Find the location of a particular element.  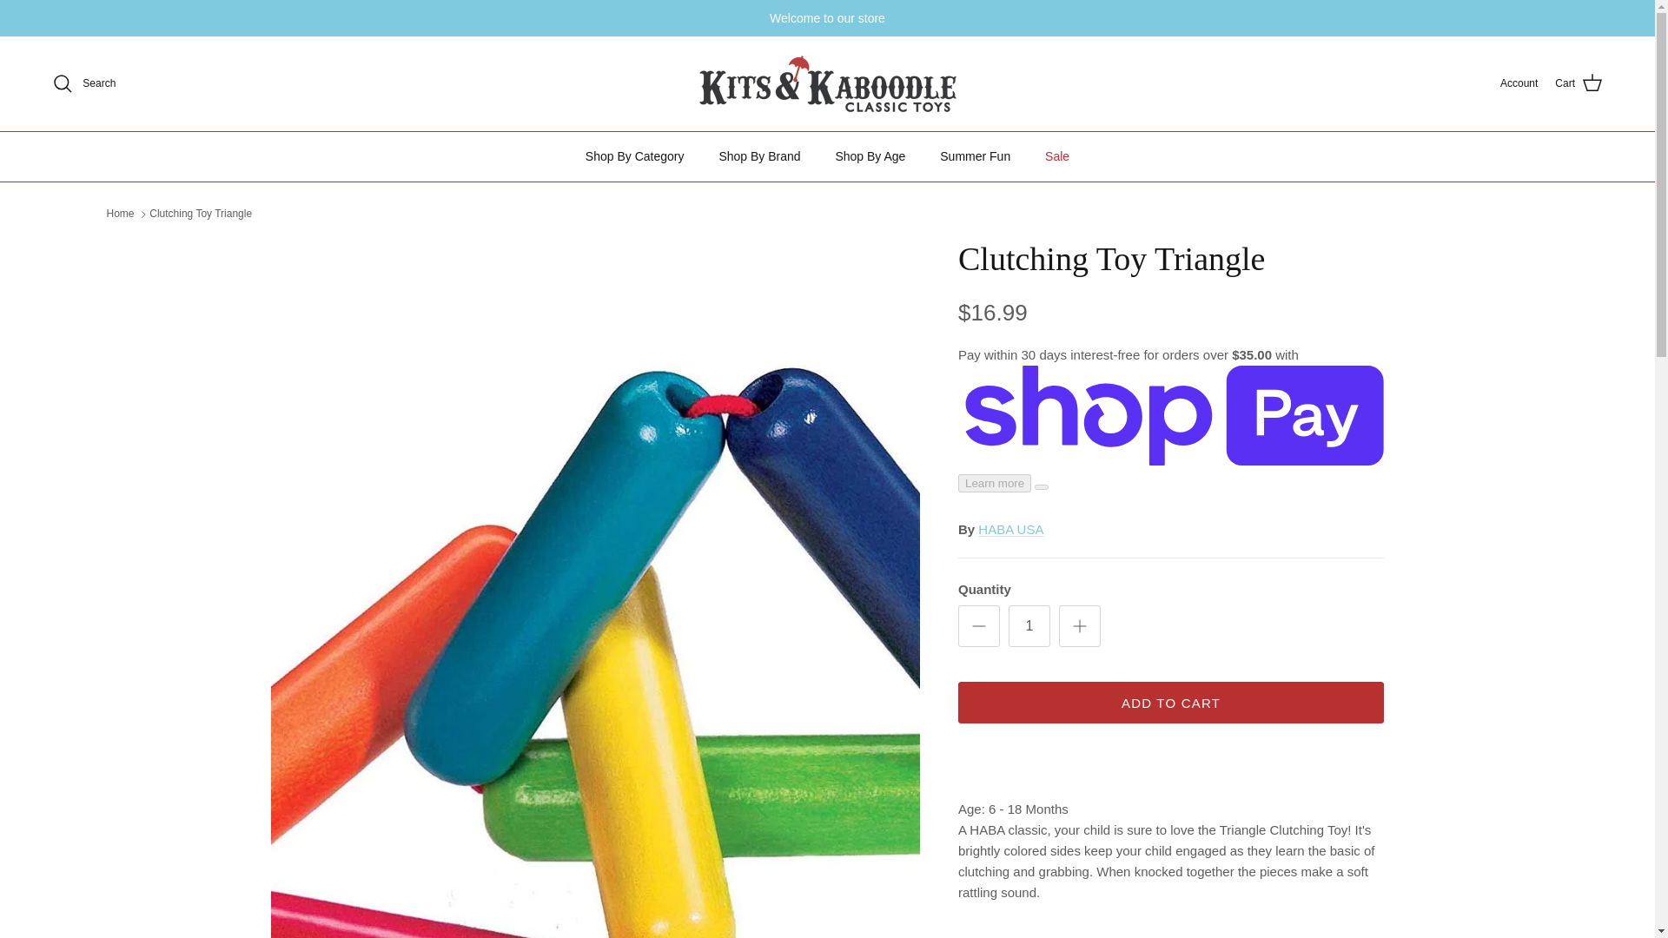

Shop By Brand is located at coordinates (758, 156).